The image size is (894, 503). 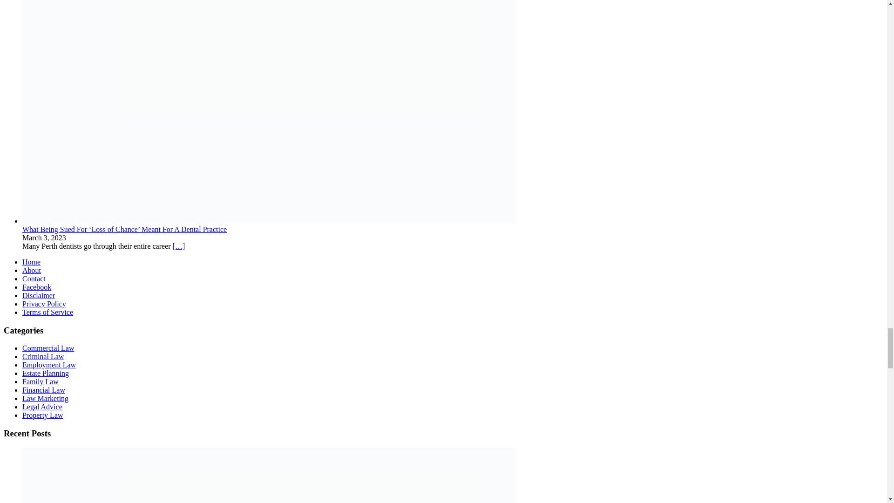 I want to click on Terms of Service, so click(x=47, y=312).